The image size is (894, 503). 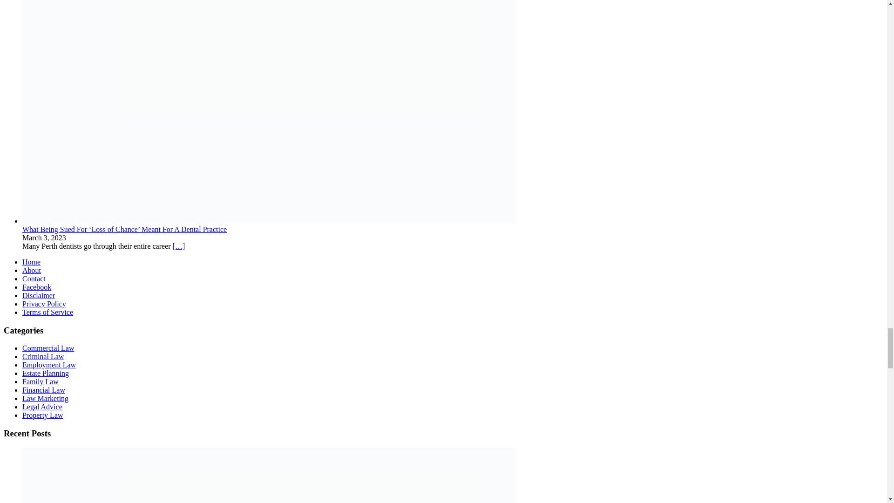 I want to click on Terms of Service, so click(x=47, y=312).